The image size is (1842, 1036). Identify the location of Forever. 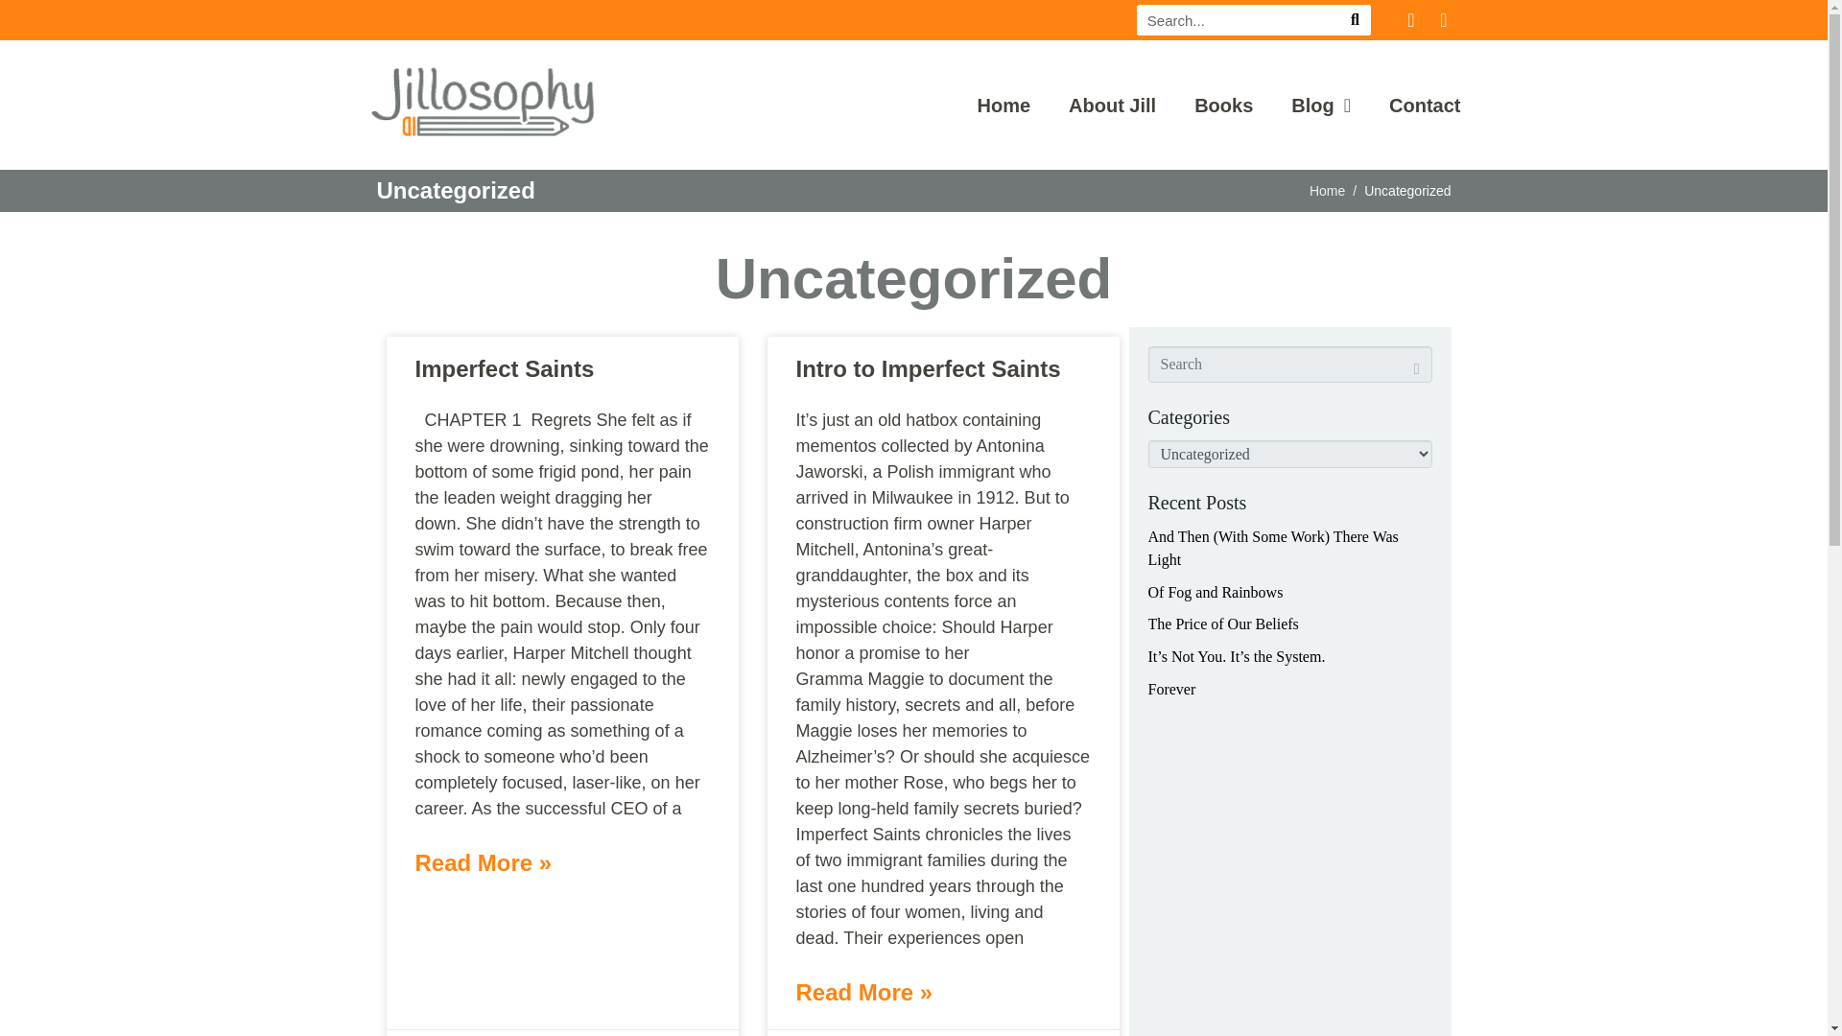
(1171, 689).